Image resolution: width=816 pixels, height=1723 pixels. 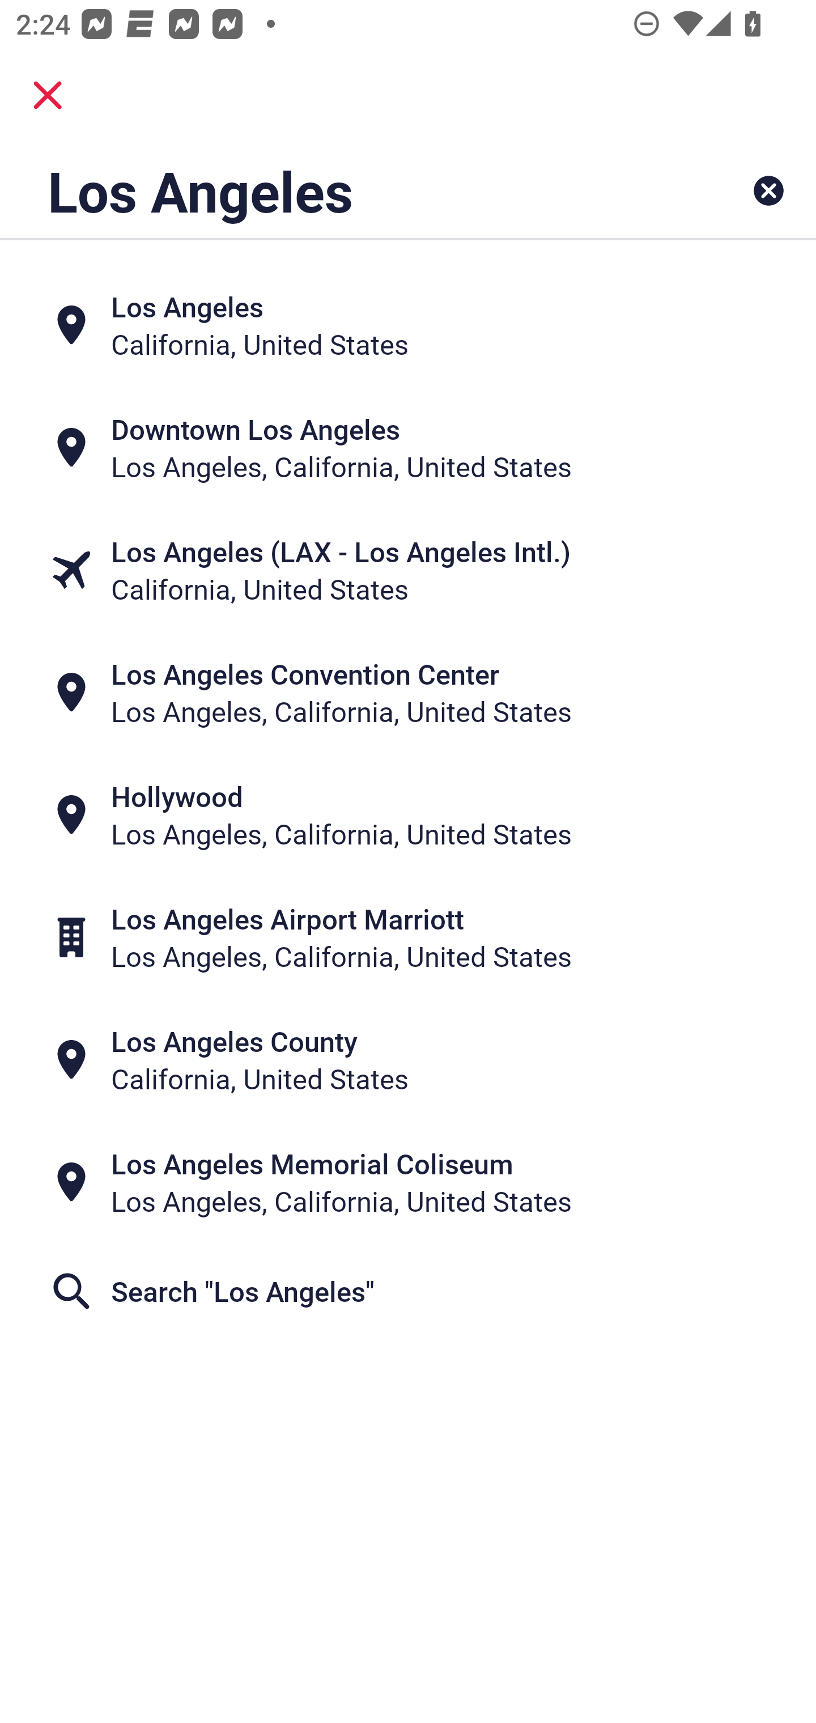 I want to click on Hollywood Los Angeles, California, United States, so click(x=408, y=816).